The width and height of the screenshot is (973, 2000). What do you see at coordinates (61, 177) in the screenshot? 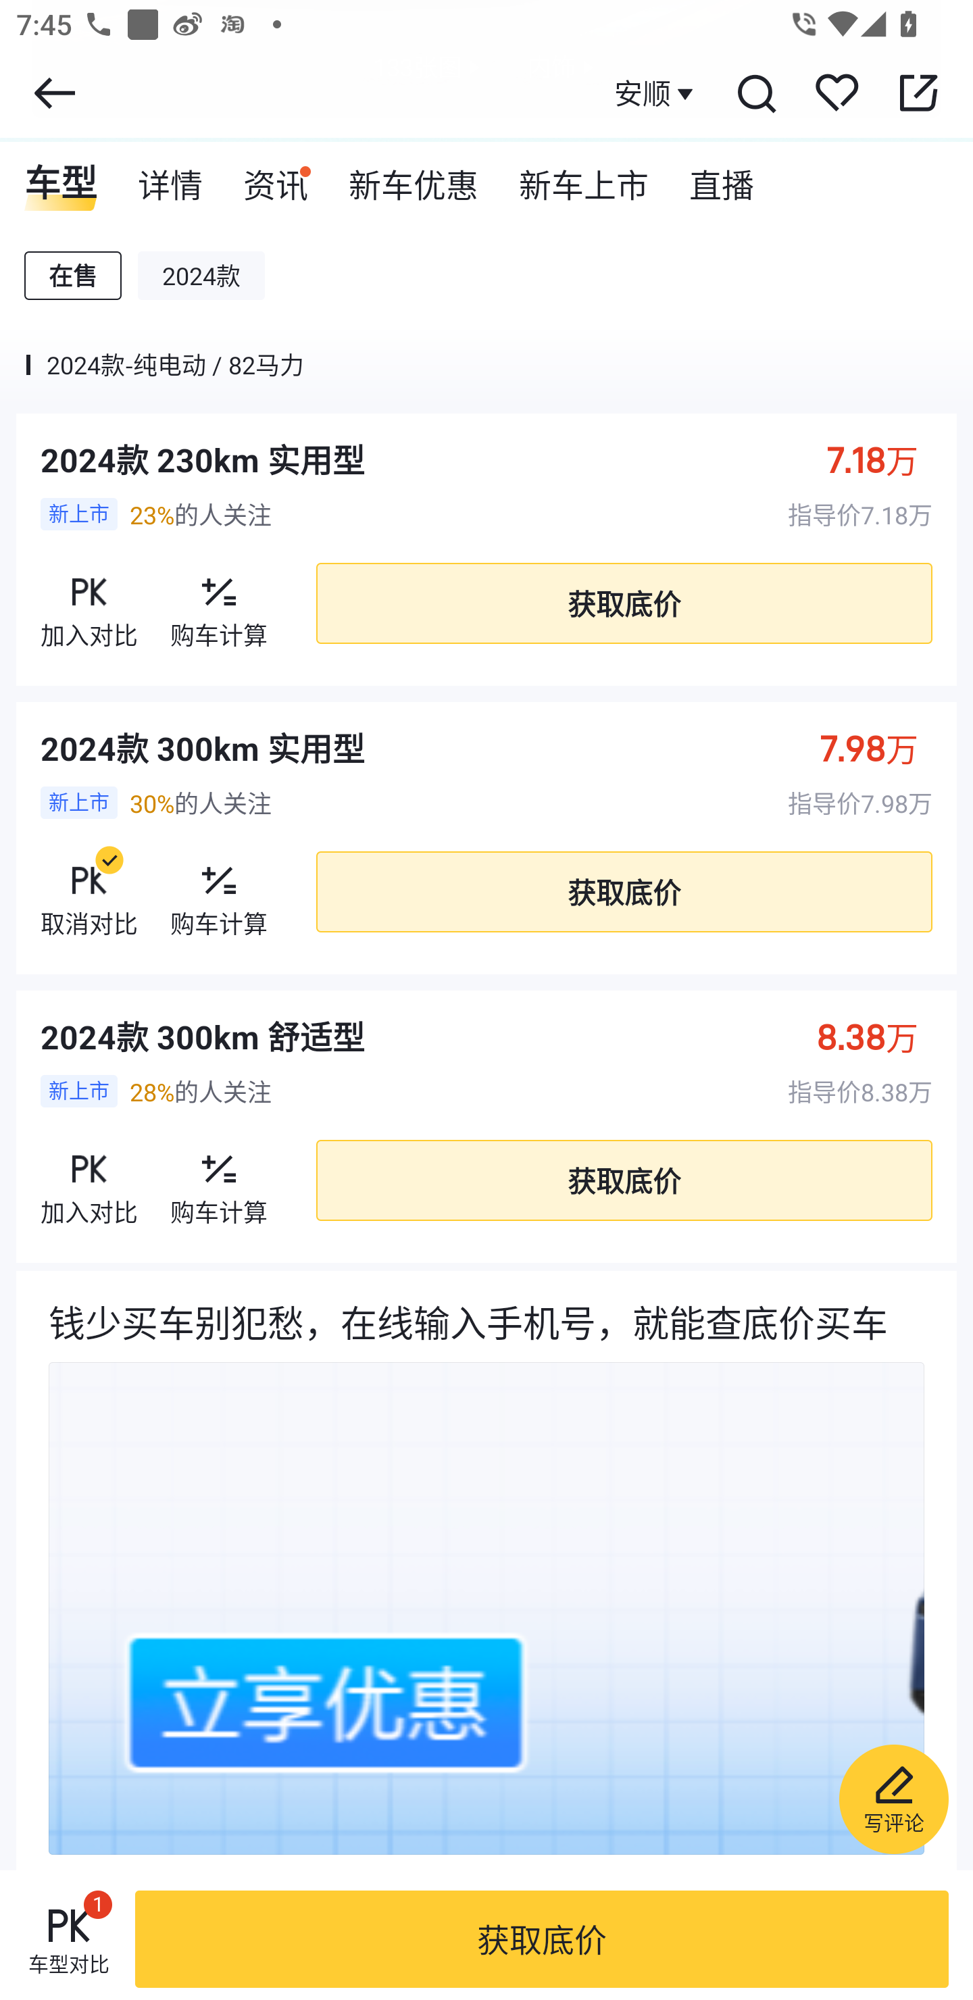
I see `车型` at bounding box center [61, 177].